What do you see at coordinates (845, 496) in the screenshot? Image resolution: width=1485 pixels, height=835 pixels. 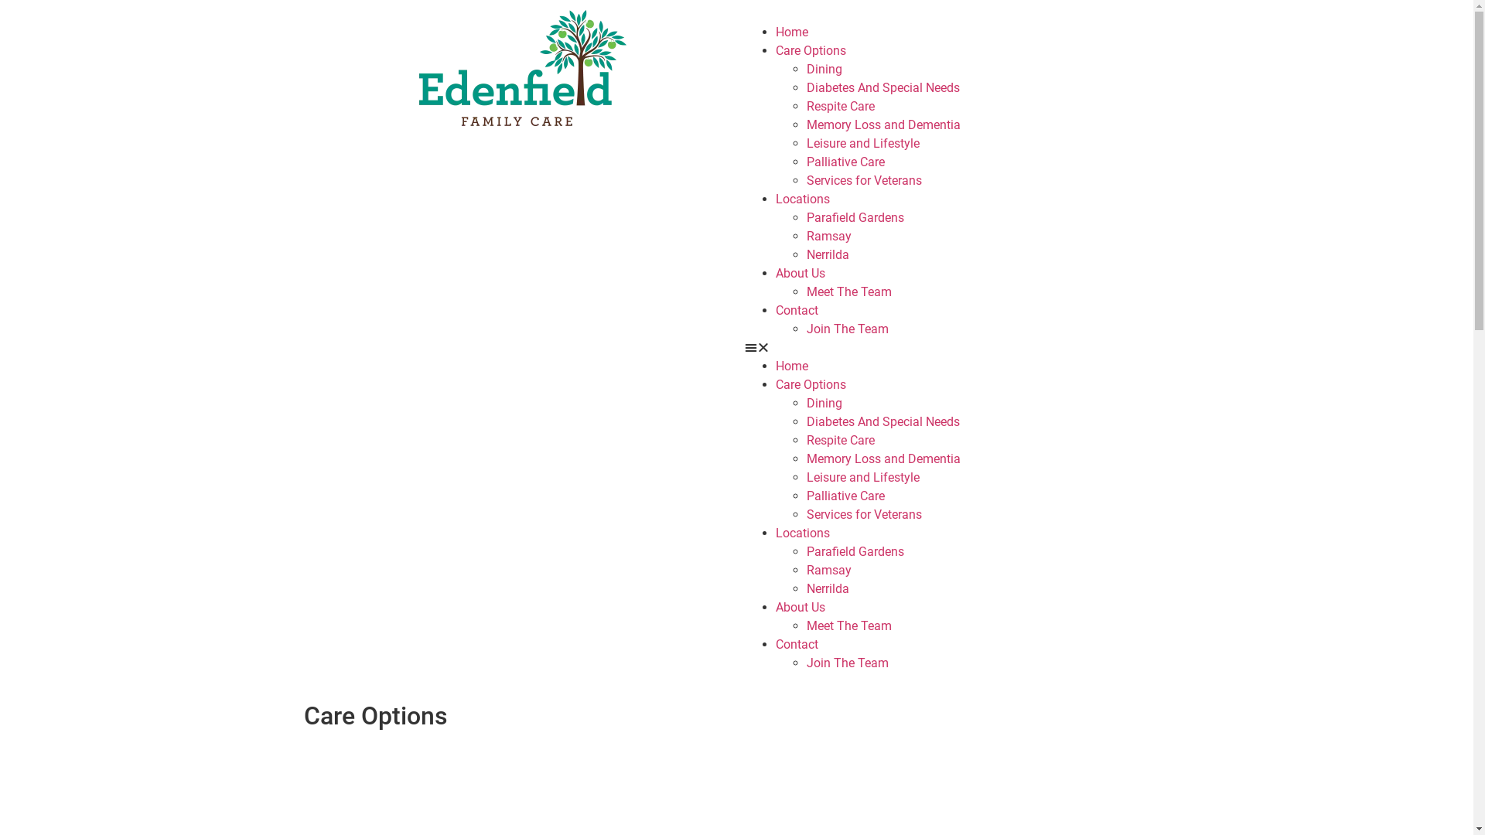 I see `Palliative Care` at bounding box center [845, 496].